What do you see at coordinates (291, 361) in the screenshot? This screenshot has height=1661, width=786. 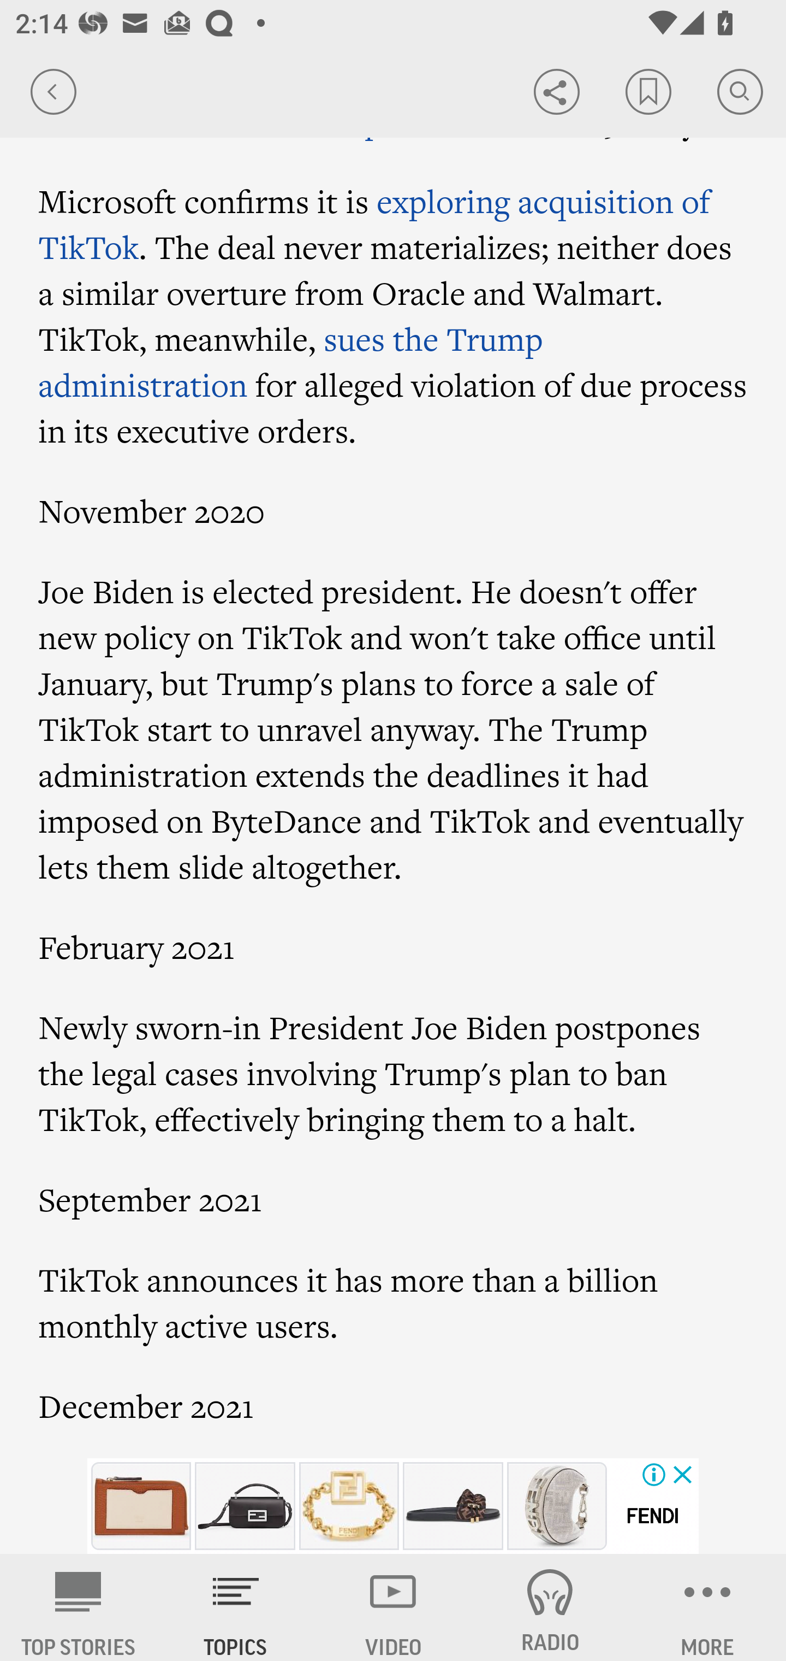 I see `sues the Trump administration` at bounding box center [291, 361].